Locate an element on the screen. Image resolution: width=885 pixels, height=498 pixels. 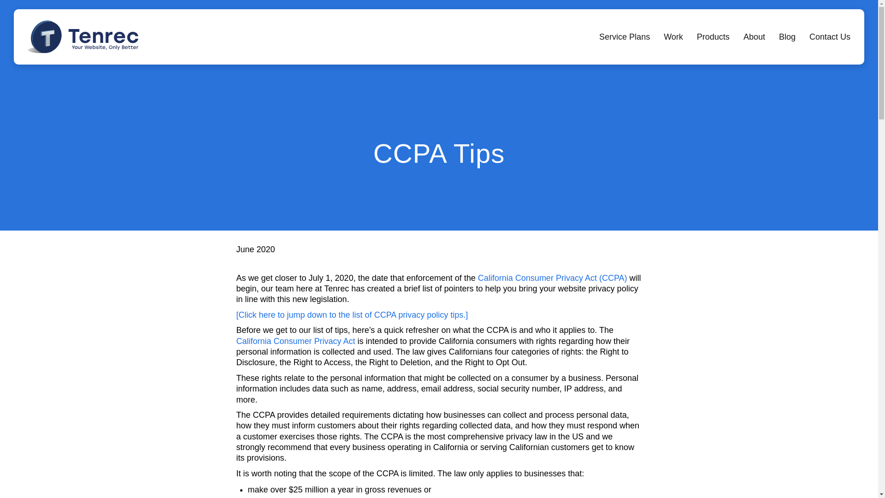
Products is located at coordinates (713, 37).